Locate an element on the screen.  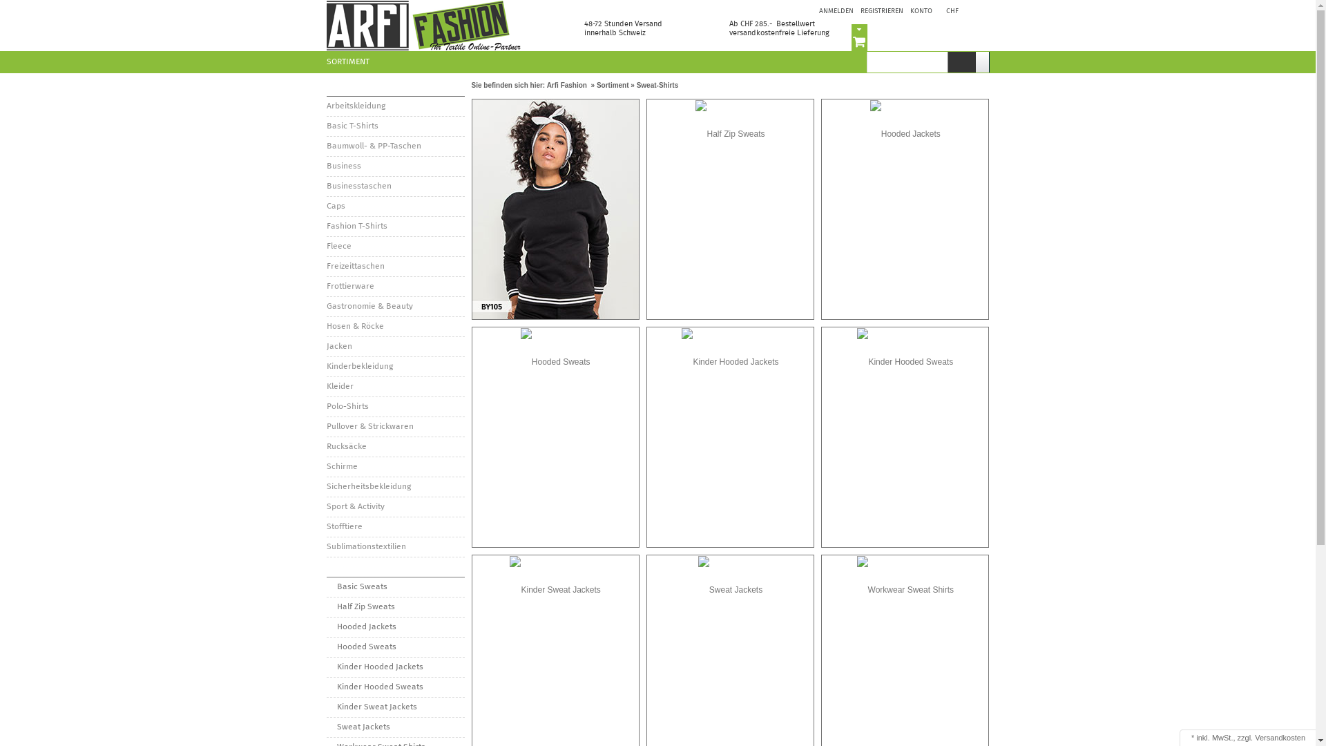
Sicherheitsbekleidung is located at coordinates (395, 486).